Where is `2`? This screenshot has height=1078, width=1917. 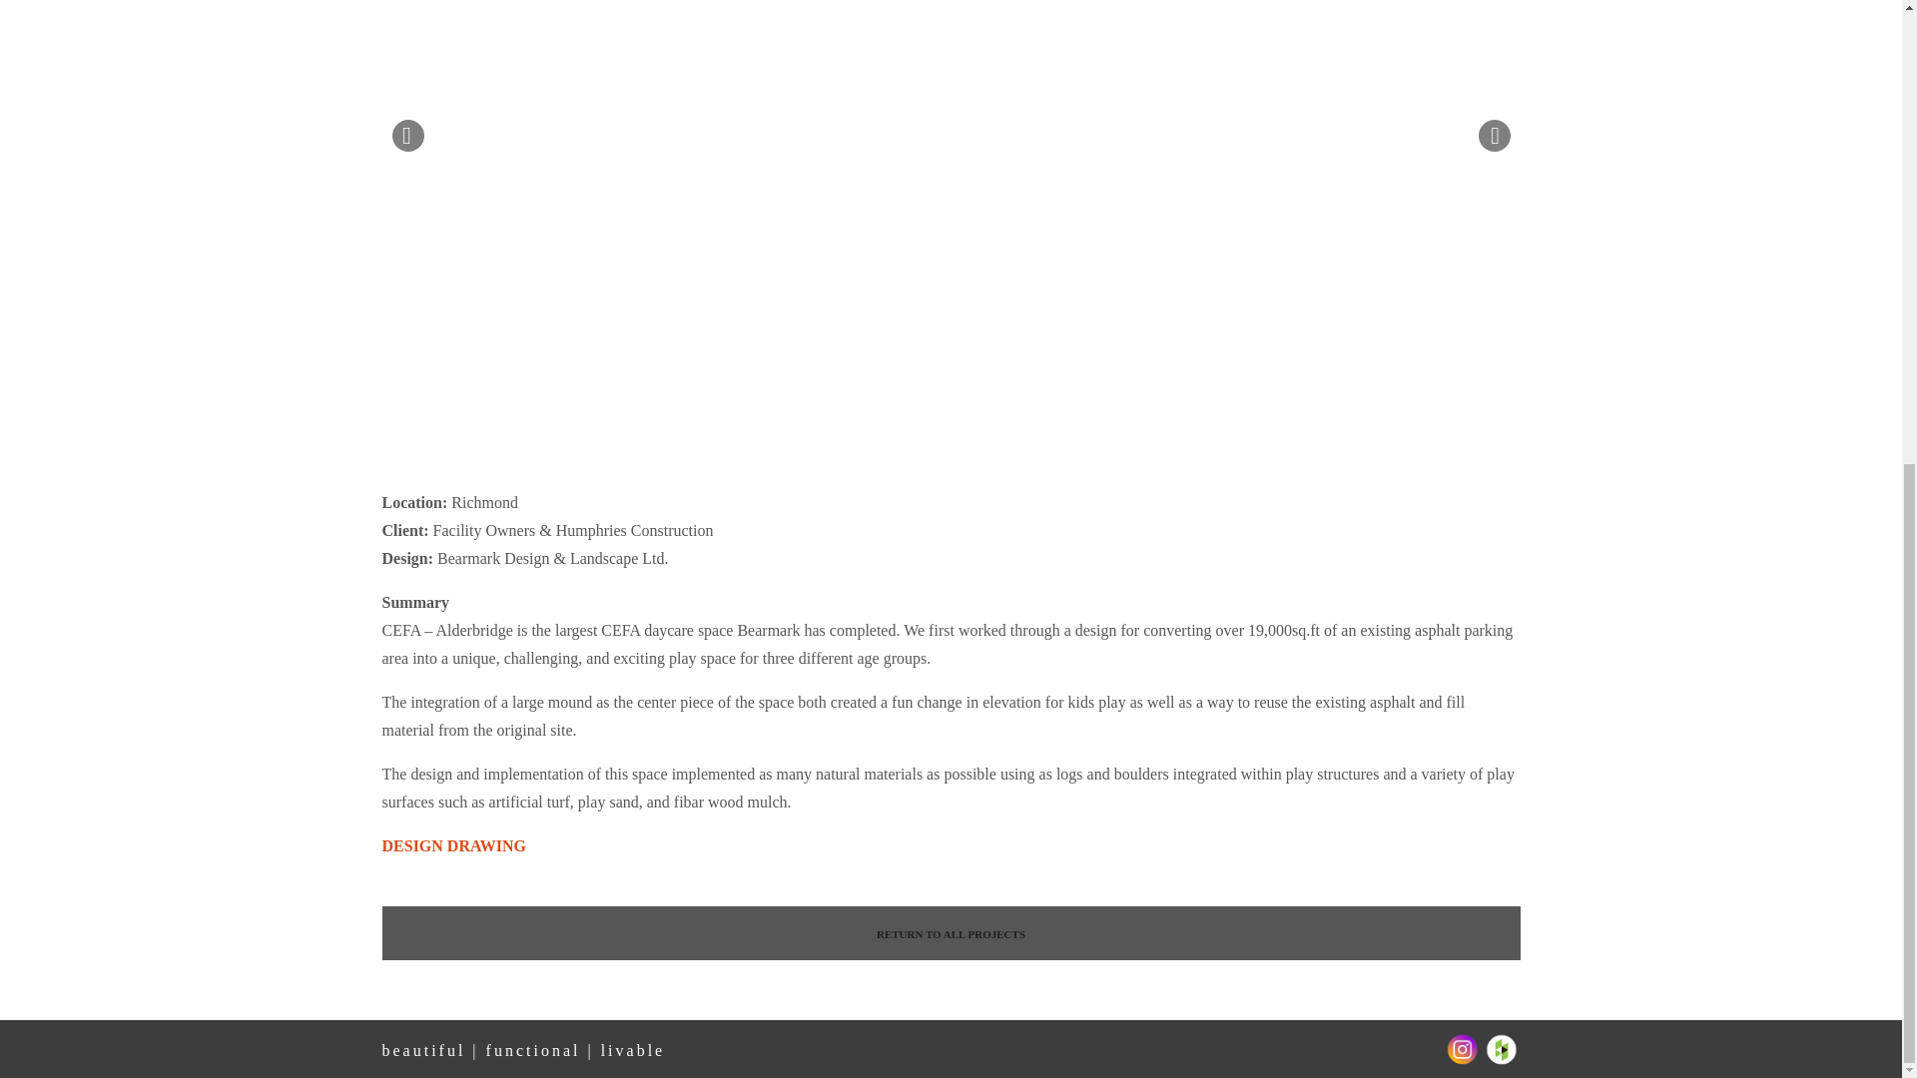
2 is located at coordinates (1400, 429).